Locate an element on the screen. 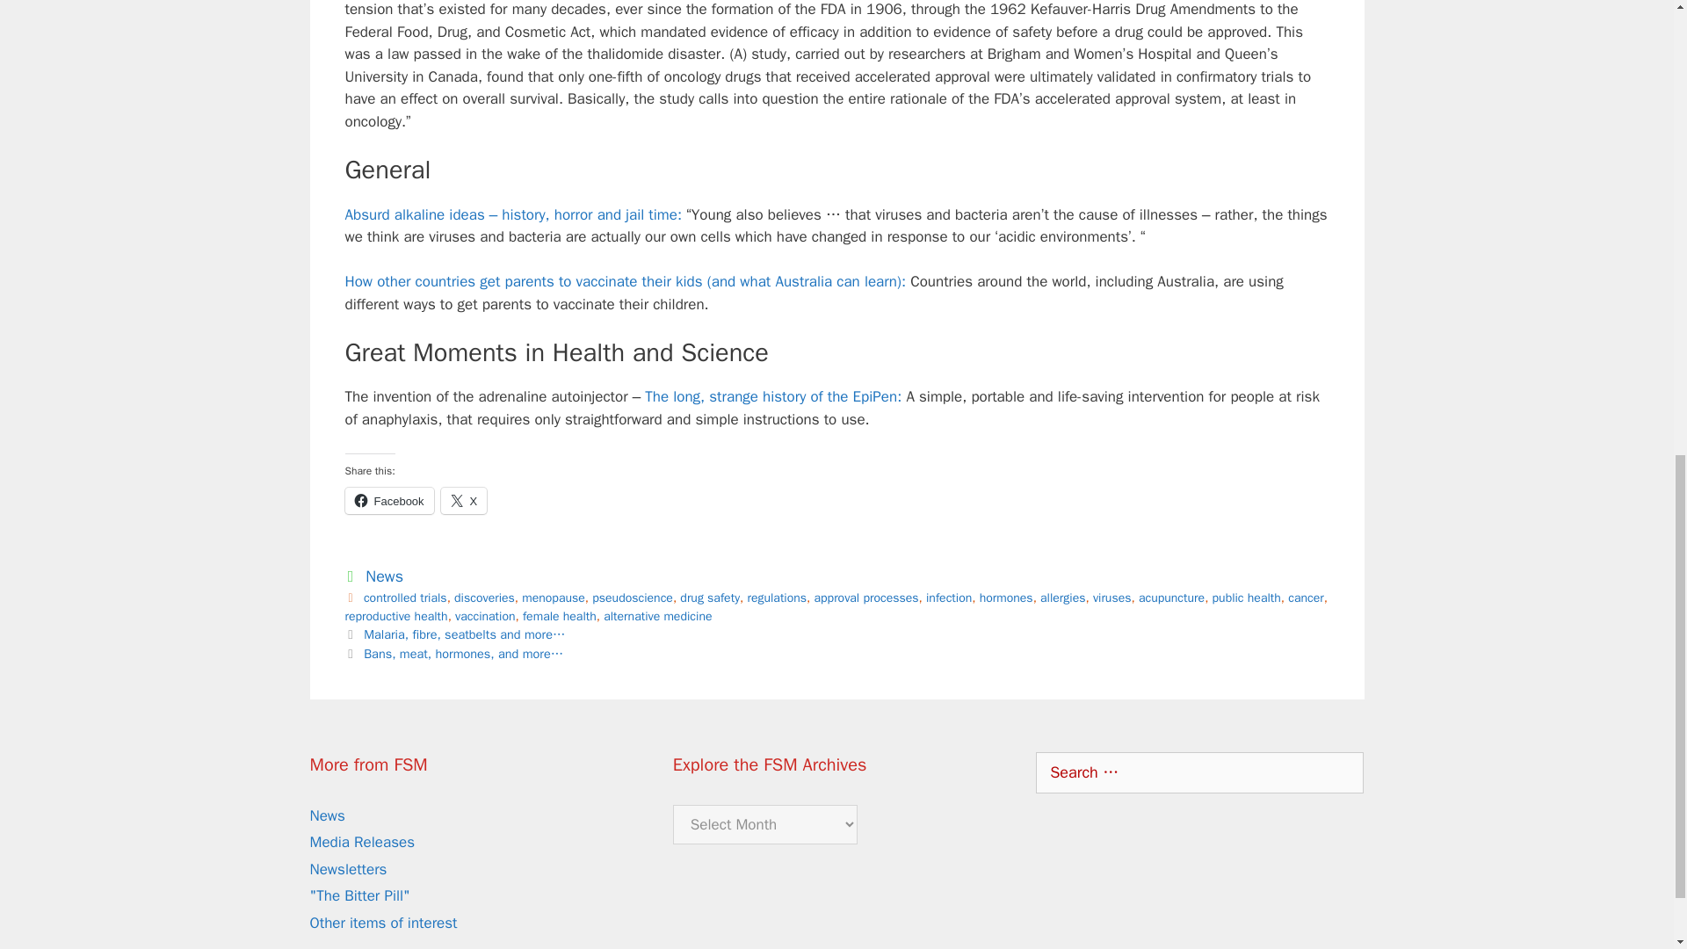 The image size is (1687, 949). controlled trials is located at coordinates (405, 598).